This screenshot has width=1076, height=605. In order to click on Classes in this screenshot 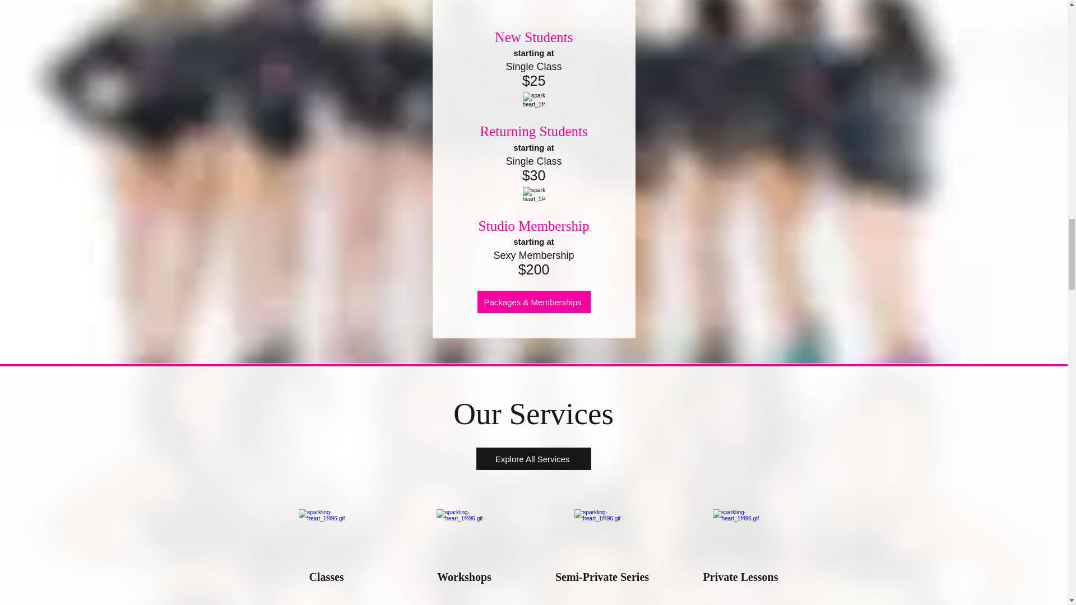, I will do `click(326, 577)`.